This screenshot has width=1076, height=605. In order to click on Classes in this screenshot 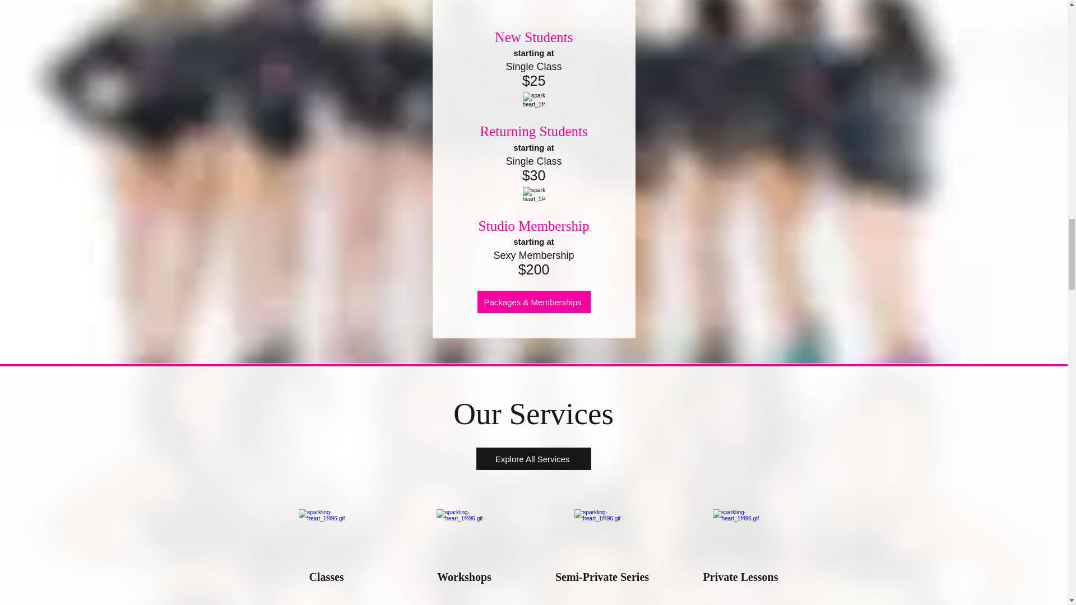, I will do `click(326, 577)`.